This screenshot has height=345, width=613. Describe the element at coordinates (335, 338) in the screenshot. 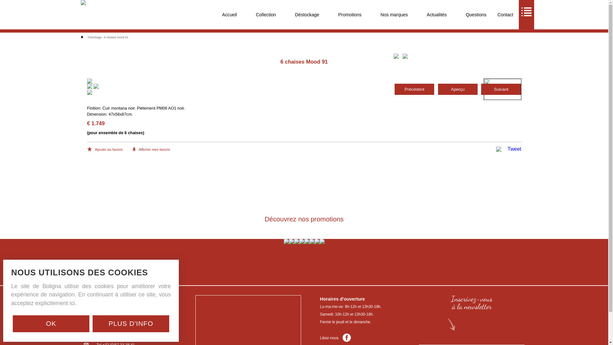

I see `Likez-nous` at that location.